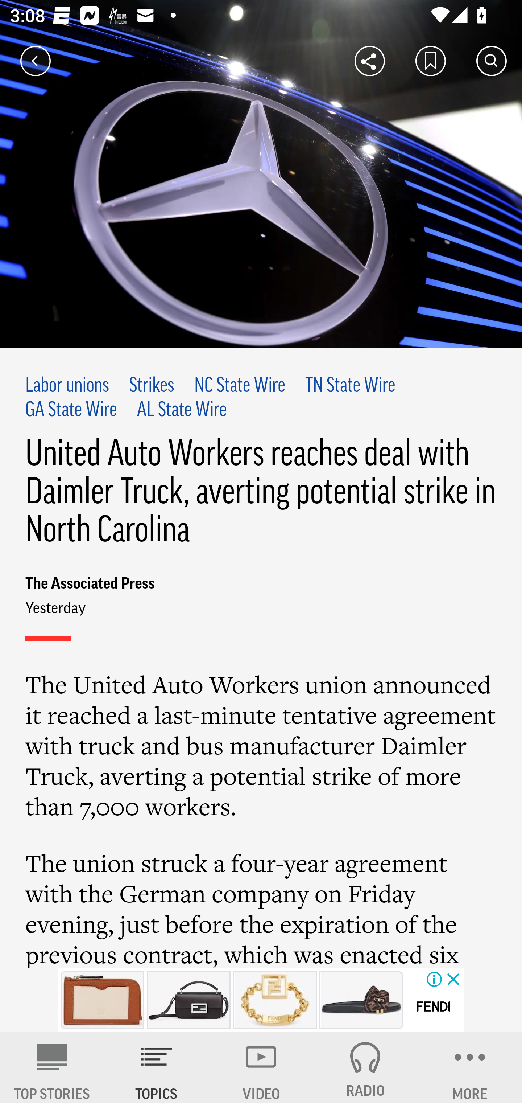 The height and width of the screenshot is (1103, 522). What do you see at coordinates (240, 386) in the screenshot?
I see `NC State Wire` at bounding box center [240, 386].